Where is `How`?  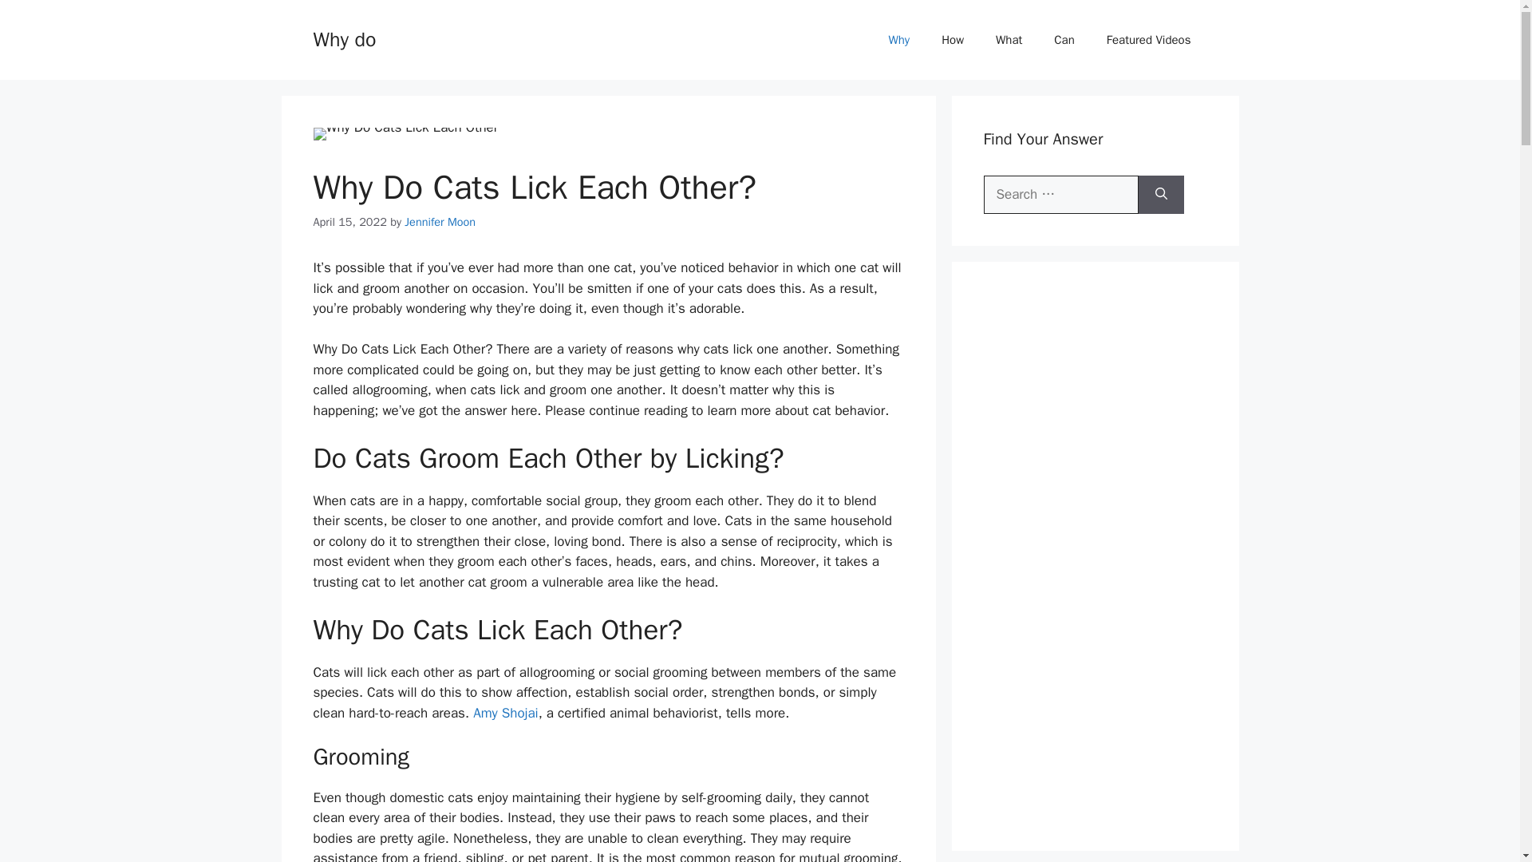
How is located at coordinates (953, 40).